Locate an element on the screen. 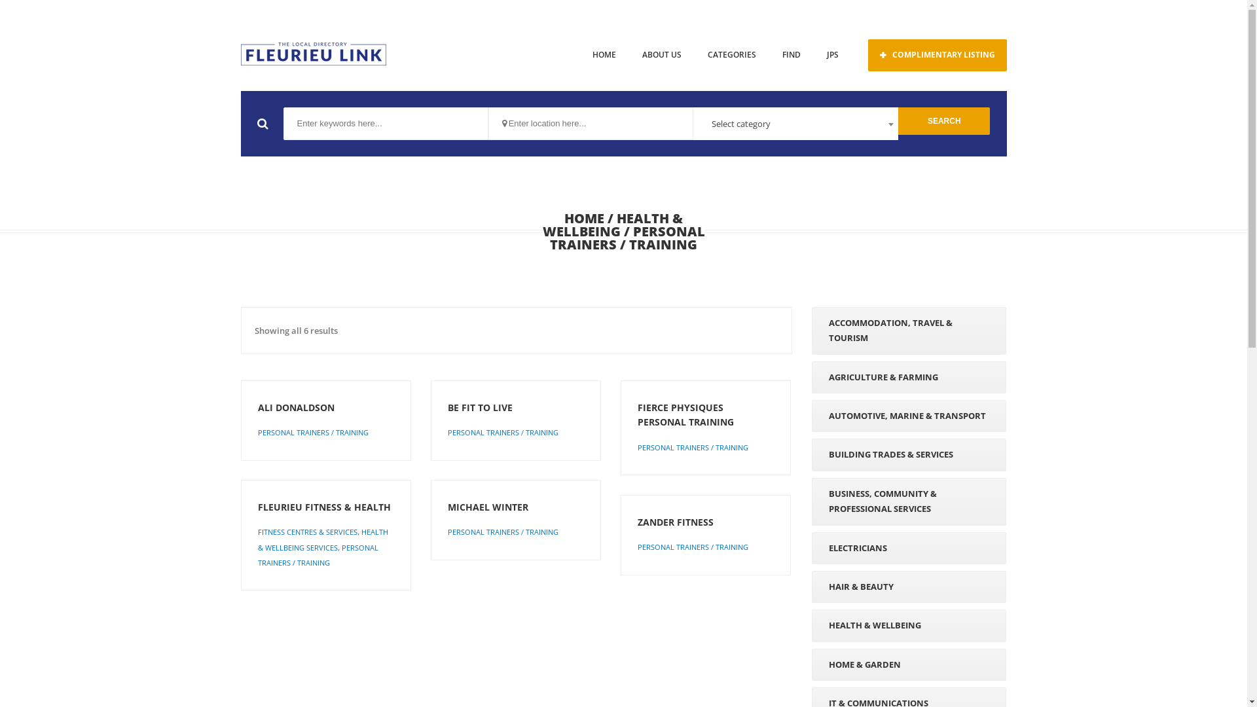 The width and height of the screenshot is (1257, 707). HEALTH & WELLBEING is located at coordinates (613, 225).